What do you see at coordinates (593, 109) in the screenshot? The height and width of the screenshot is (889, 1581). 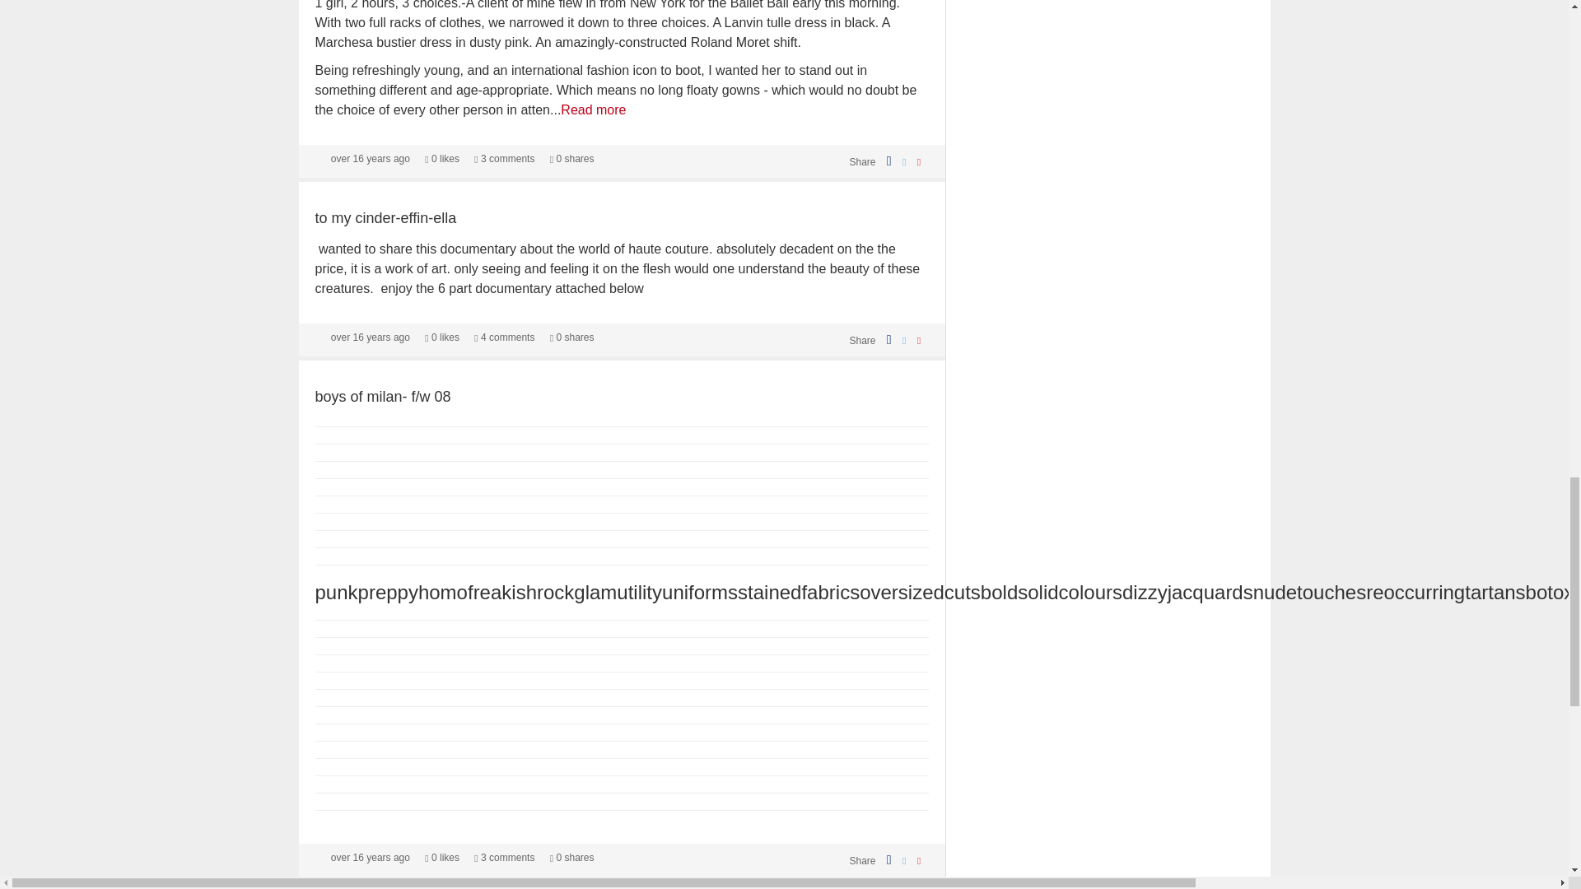 I see `Read more` at bounding box center [593, 109].